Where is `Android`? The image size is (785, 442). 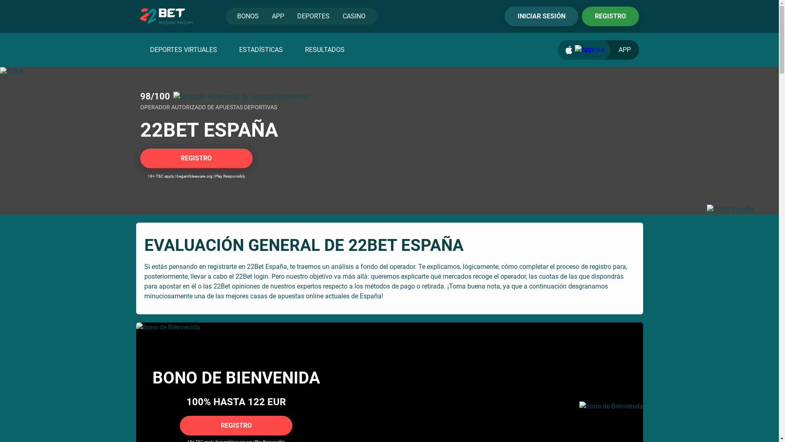
Android is located at coordinates (590, 50).